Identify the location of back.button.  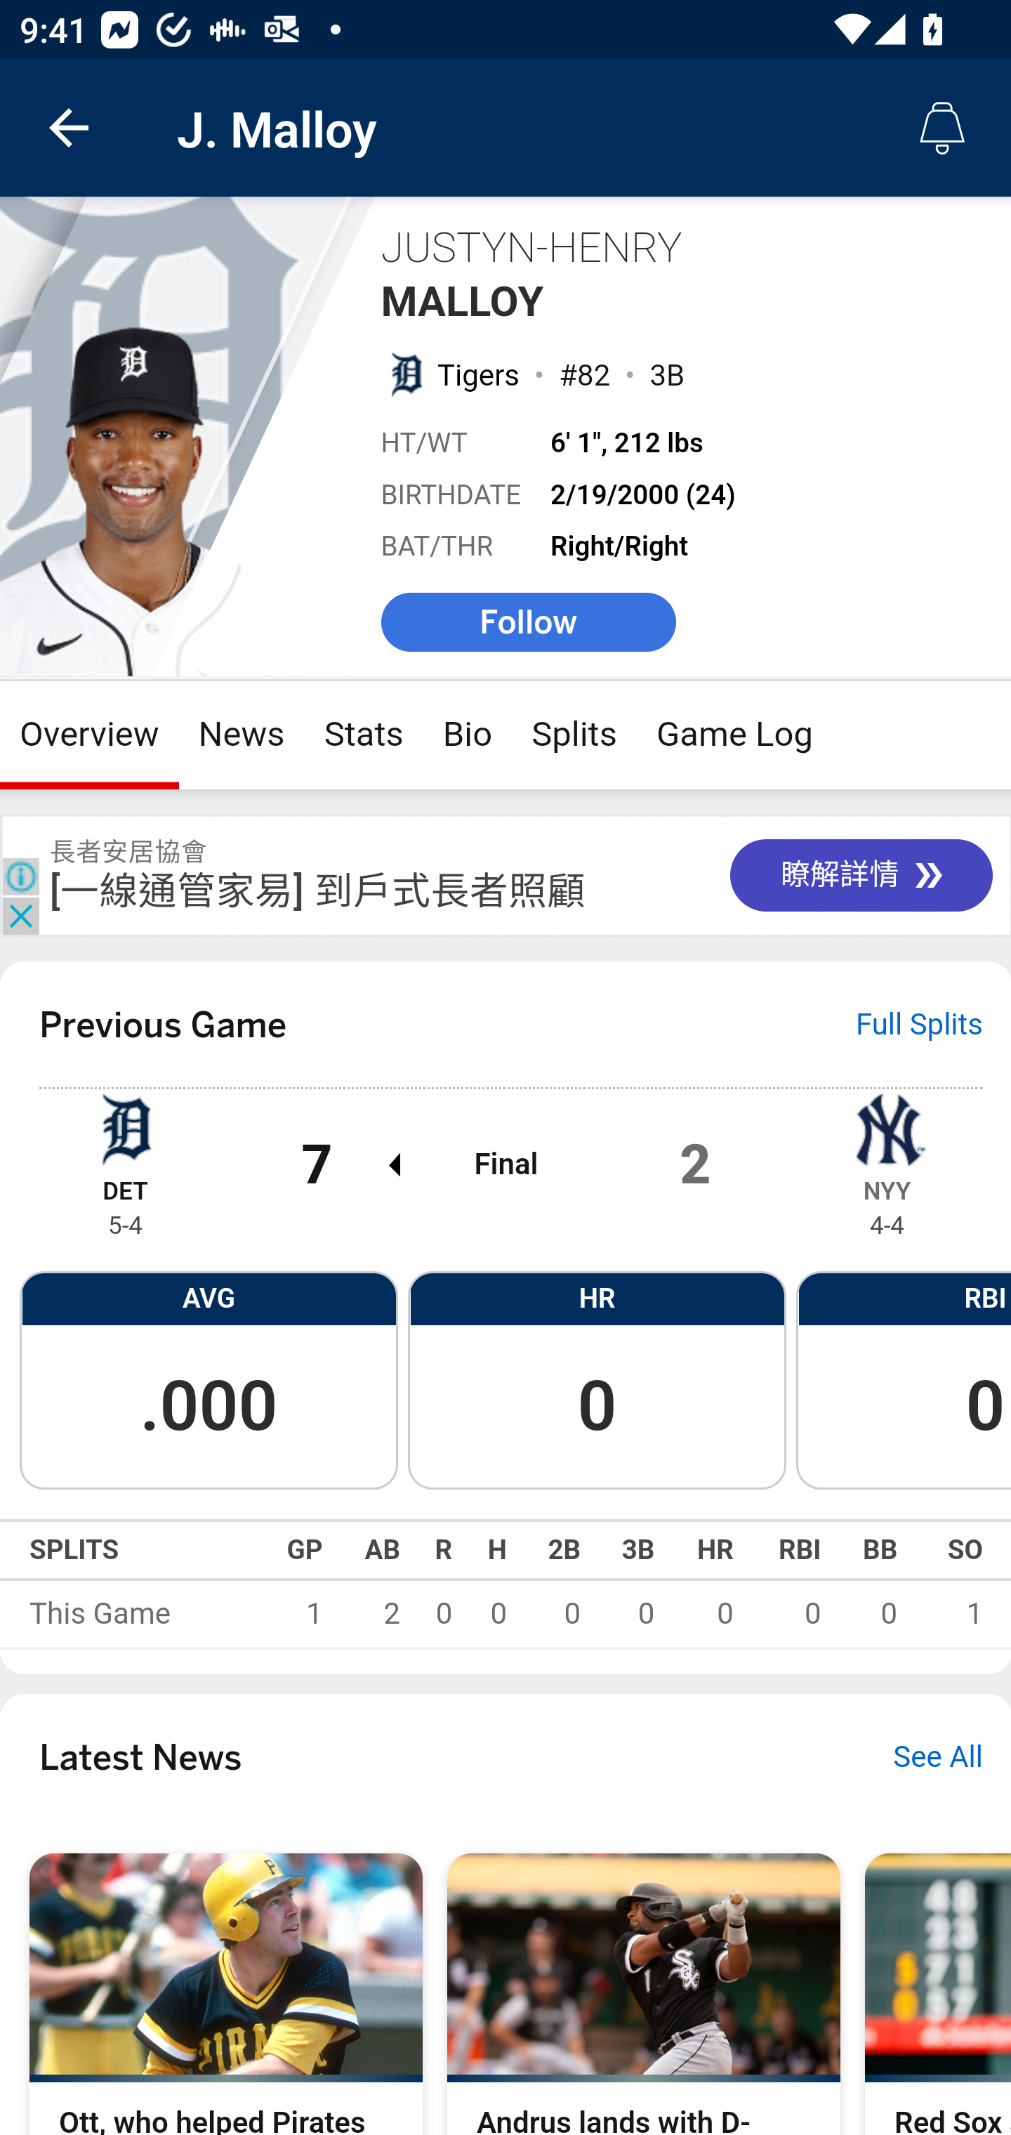
(69, 128).